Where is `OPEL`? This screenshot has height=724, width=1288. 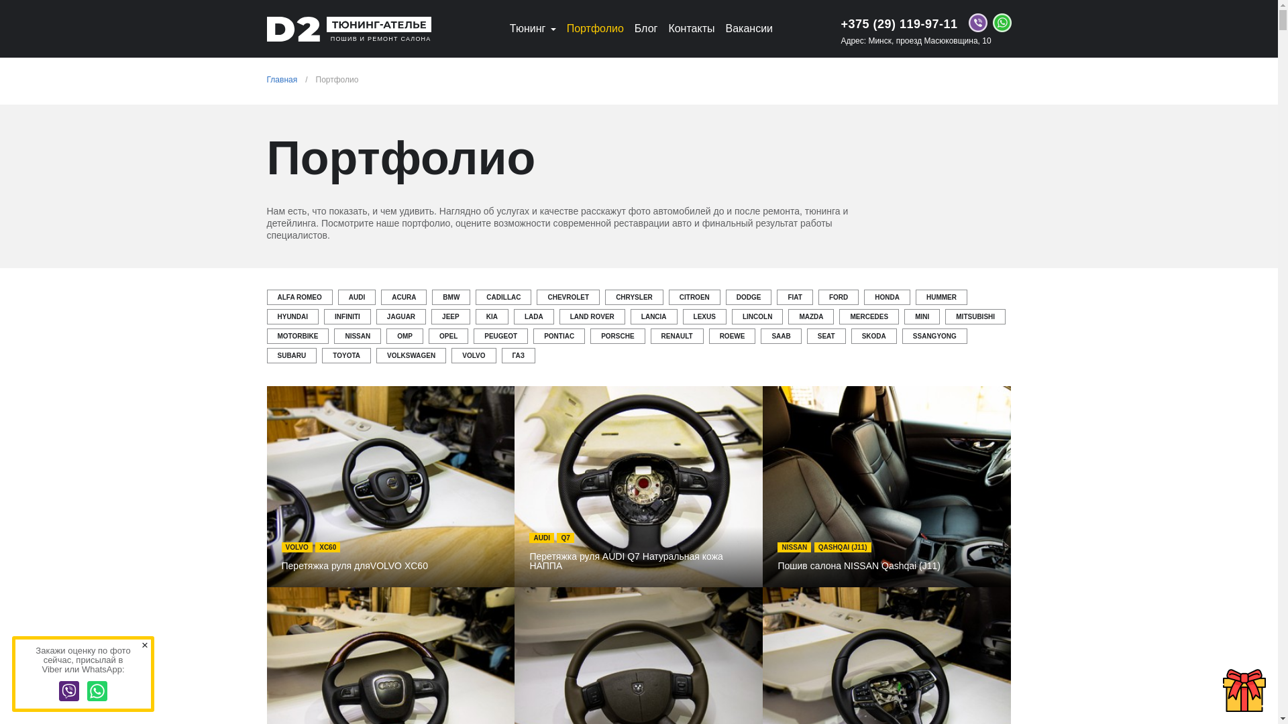 OPEL is located at coordinates (448, 337).